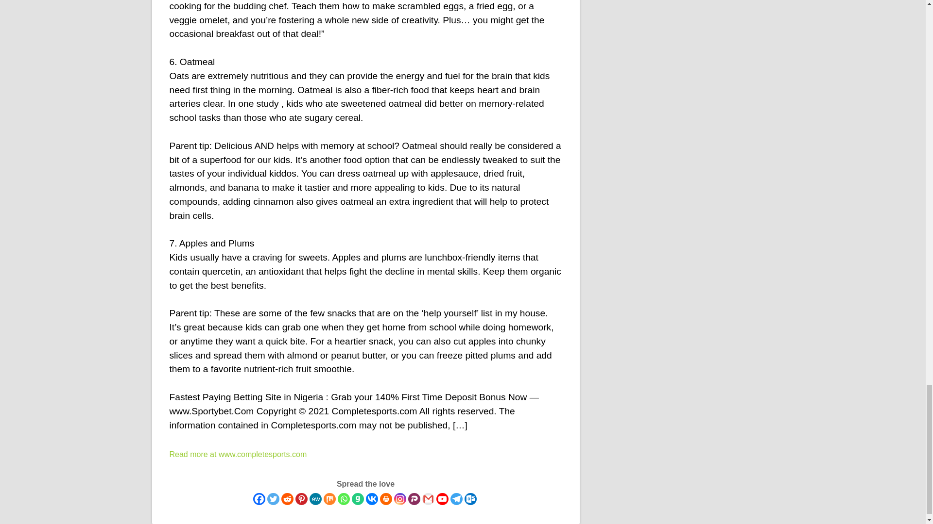 Image resolution: width=933 pixels, height=524 pixels. I want to click on Parler, so click(414, 499).